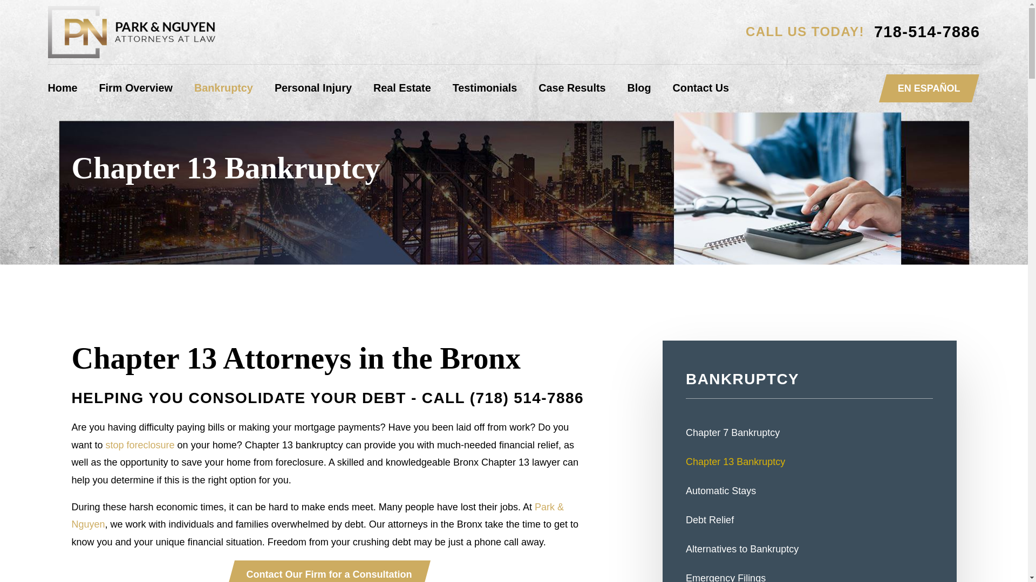 Image resolution: width=1036 pixels, height=582 pixels. What do you see at coordinates (136, 88) in the screenshot?
I see `Firm Overview` at bounding box center [136, 88].